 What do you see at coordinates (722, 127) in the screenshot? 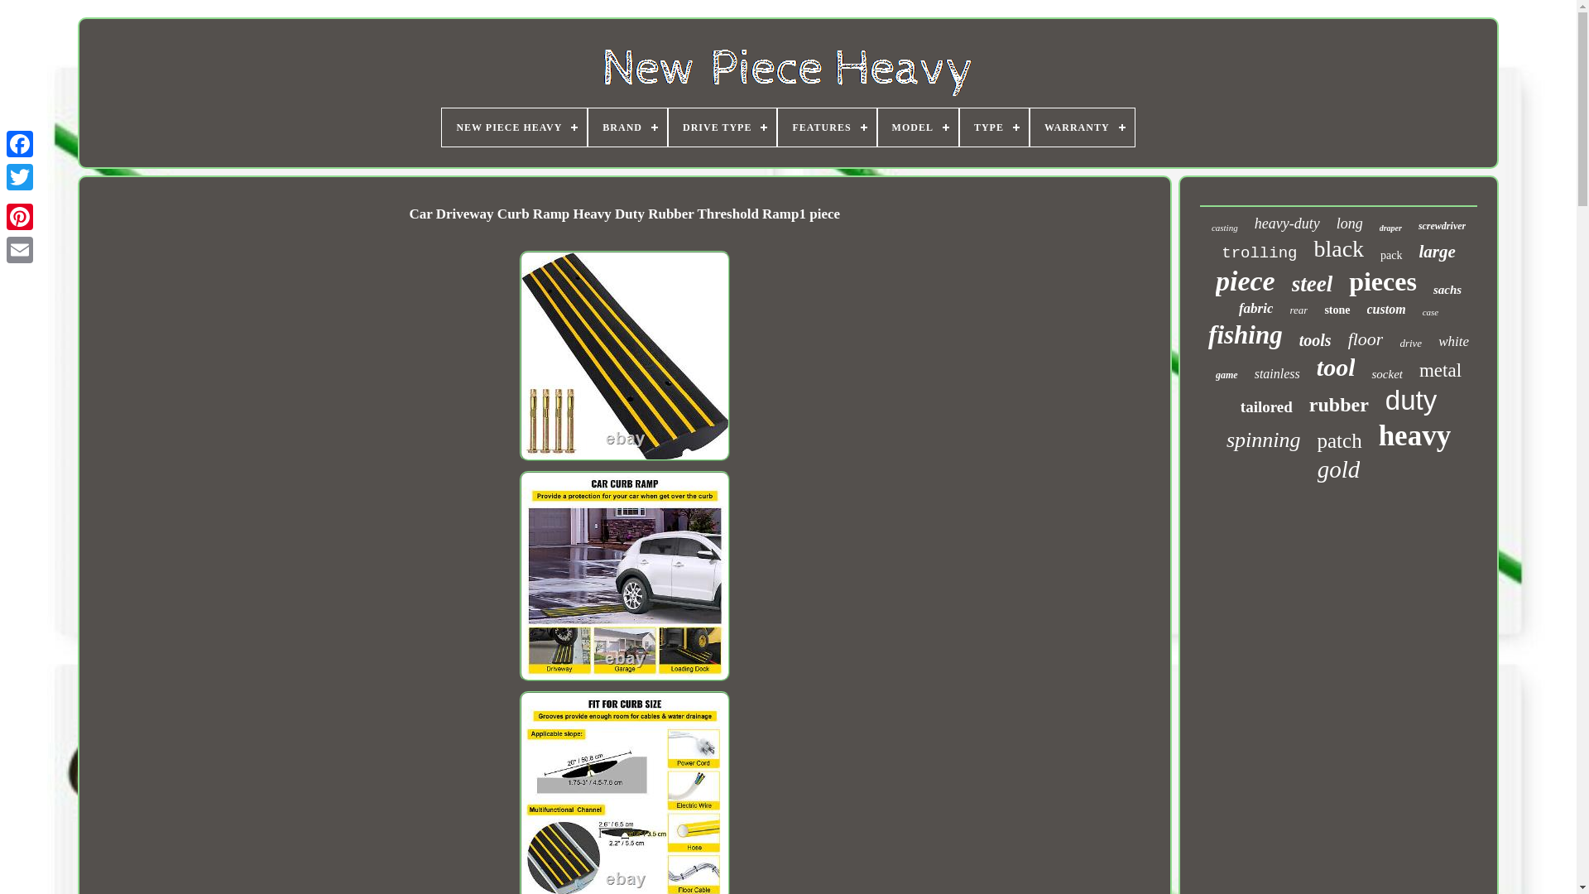
I see `DRIVE TYPE` at bounding box center [722, 127].